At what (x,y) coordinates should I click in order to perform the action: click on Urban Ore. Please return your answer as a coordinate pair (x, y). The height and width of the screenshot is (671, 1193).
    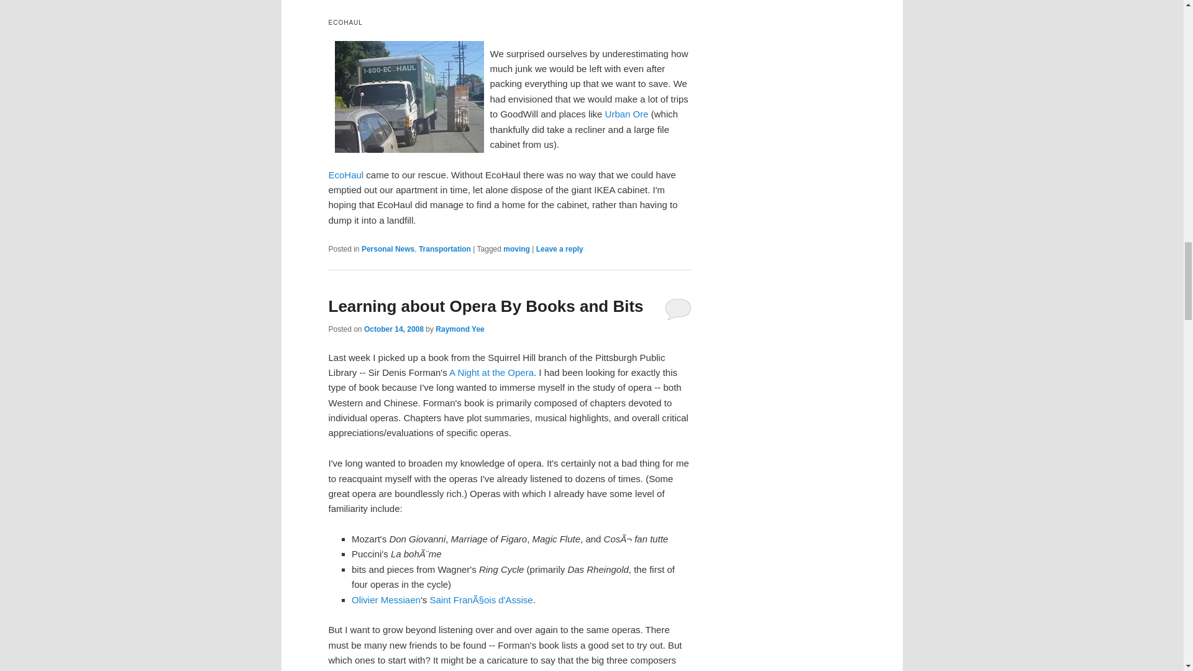
    Looking at the image, I should click on (626, 114).